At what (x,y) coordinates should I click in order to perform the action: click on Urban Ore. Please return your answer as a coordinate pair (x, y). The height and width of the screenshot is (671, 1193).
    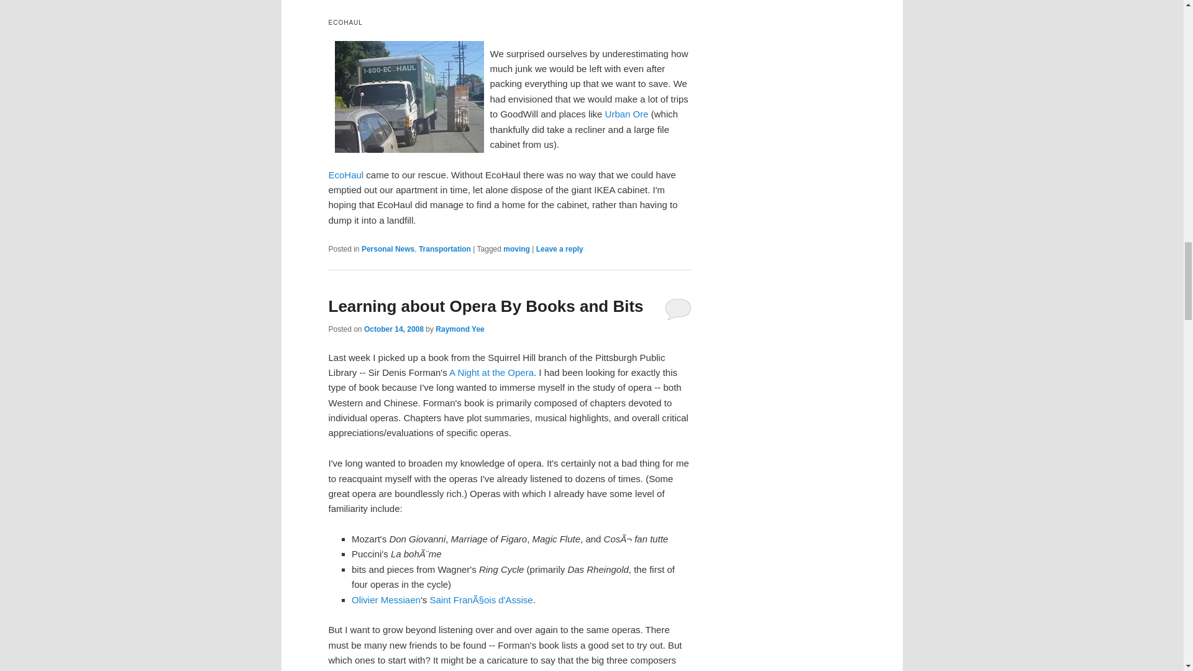
    Looking at the image, I should click on (626, 114).